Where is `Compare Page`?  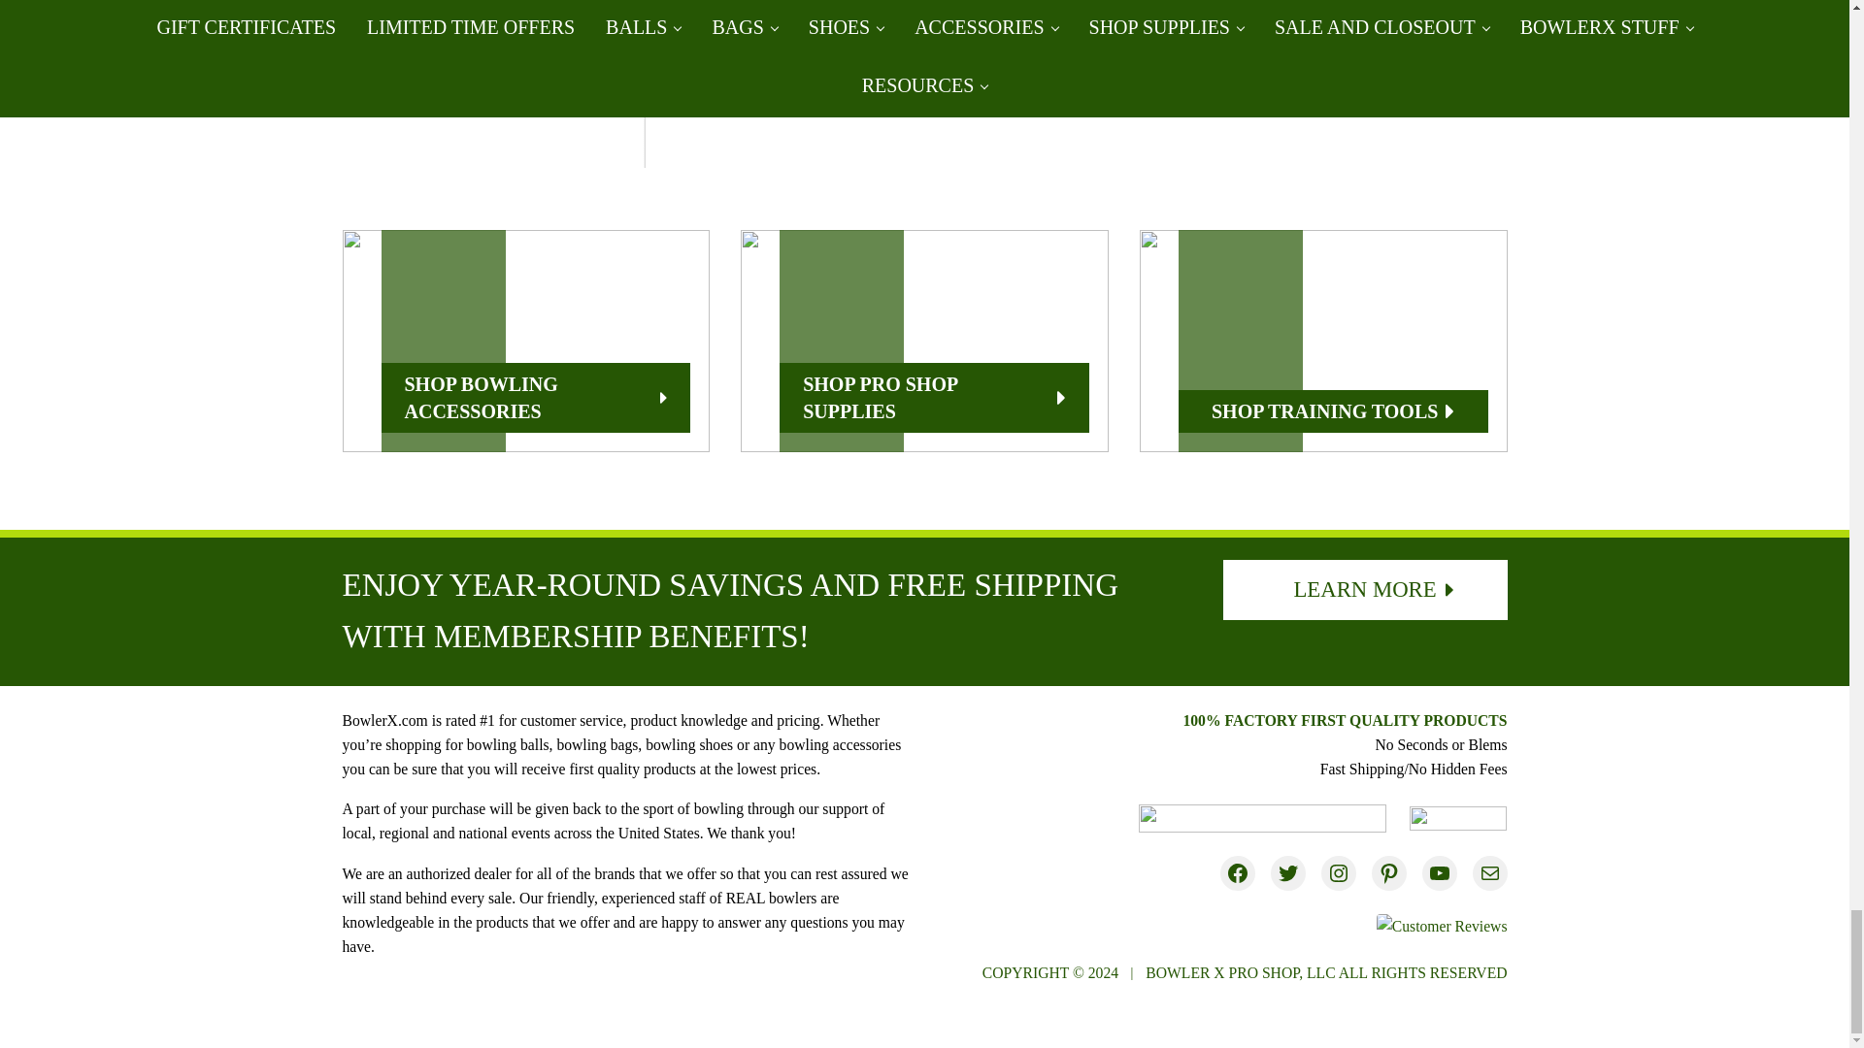 Compare Page is located at coordinates (833, 60).